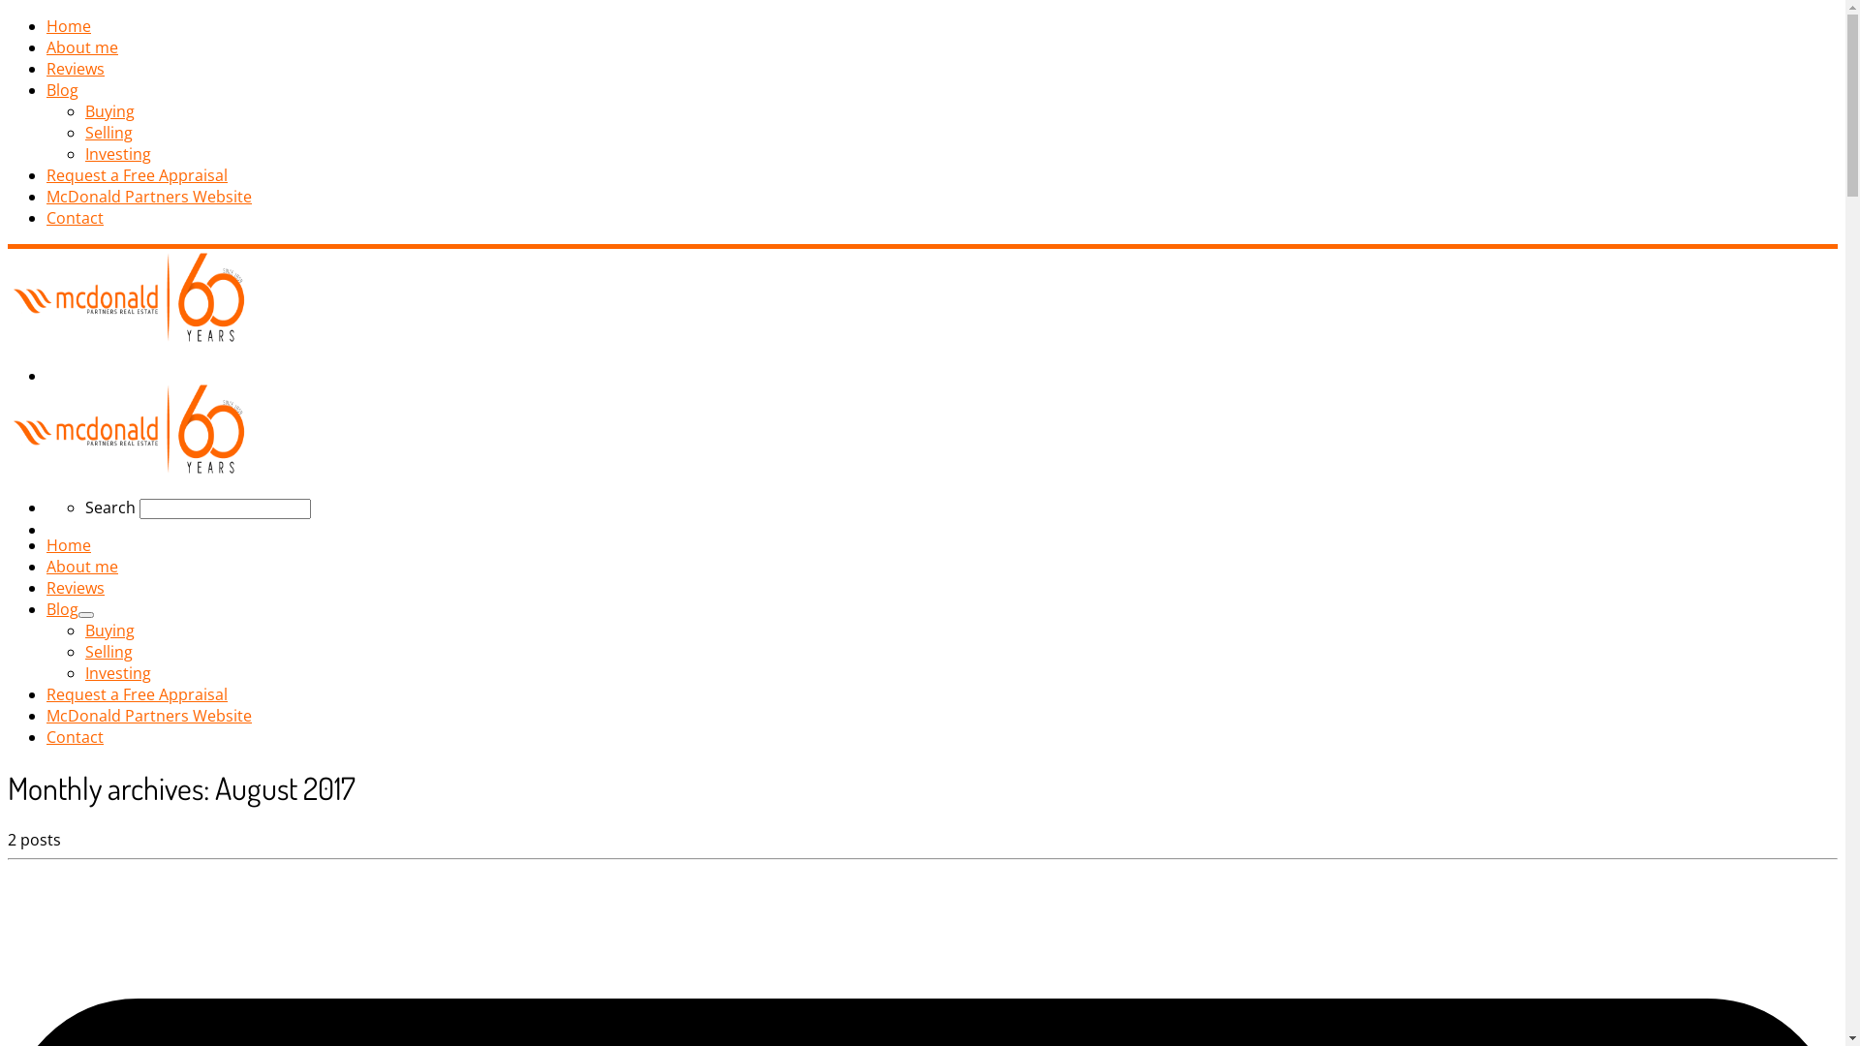  What do you see at coordinates (62, 90) in the screenshot?
I see `Blog` at bounding box center [62, 90].